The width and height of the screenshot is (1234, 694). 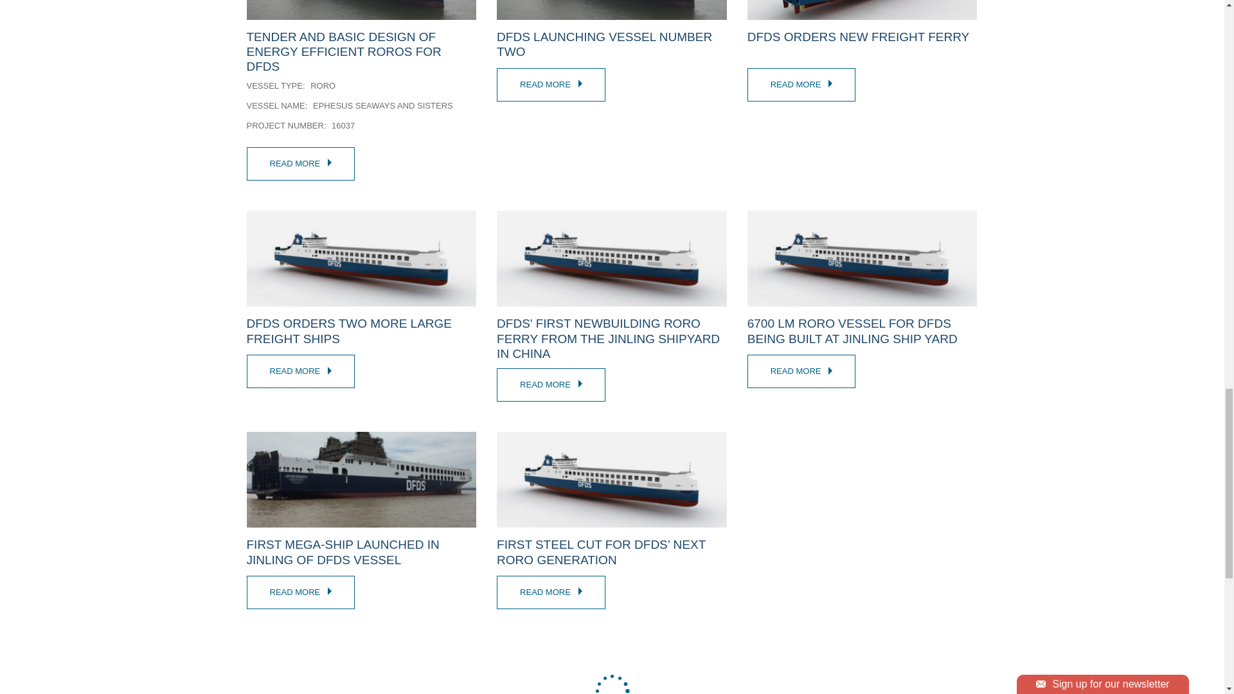 What do you see at coordinates (301, 163) in the screenshot?
I see `READ MORE` at bounding box center [301, 163].